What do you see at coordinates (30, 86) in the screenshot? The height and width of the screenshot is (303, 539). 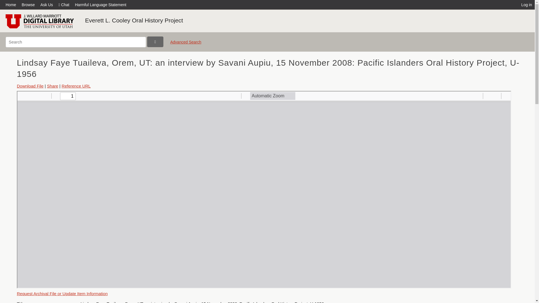 I see `Download File` at bounding box center [30, 86].